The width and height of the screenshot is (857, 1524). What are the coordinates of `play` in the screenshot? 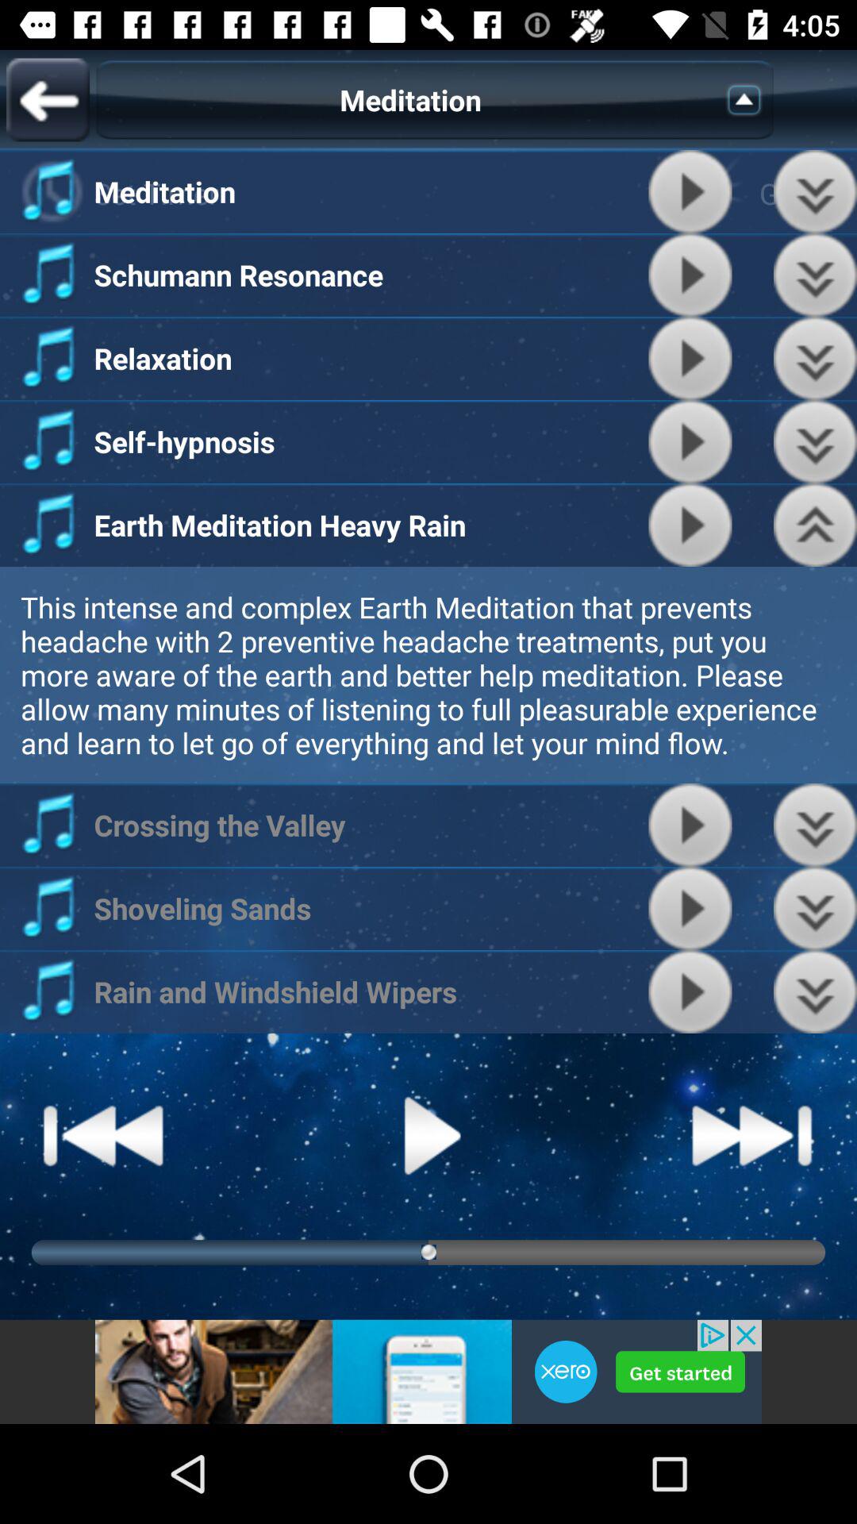 It's located at (428, 1135).